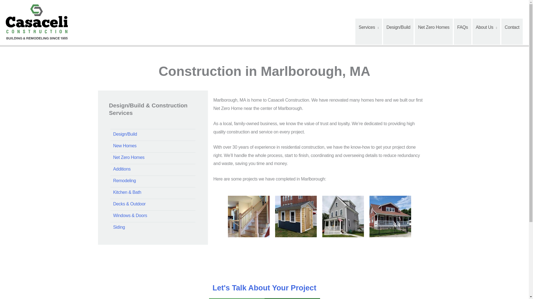 The height and width of the screenshot is (299, 533). Describe the element at coordinates (237, 298) in the screenshot. I see `EMAIL` at that location.